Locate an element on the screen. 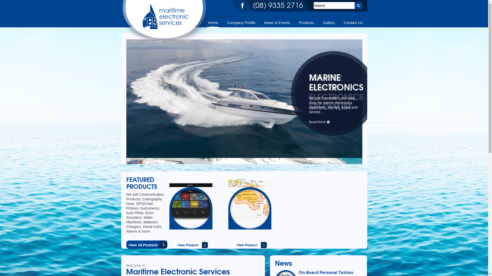  Navionics is located at coordinates (256, 231).